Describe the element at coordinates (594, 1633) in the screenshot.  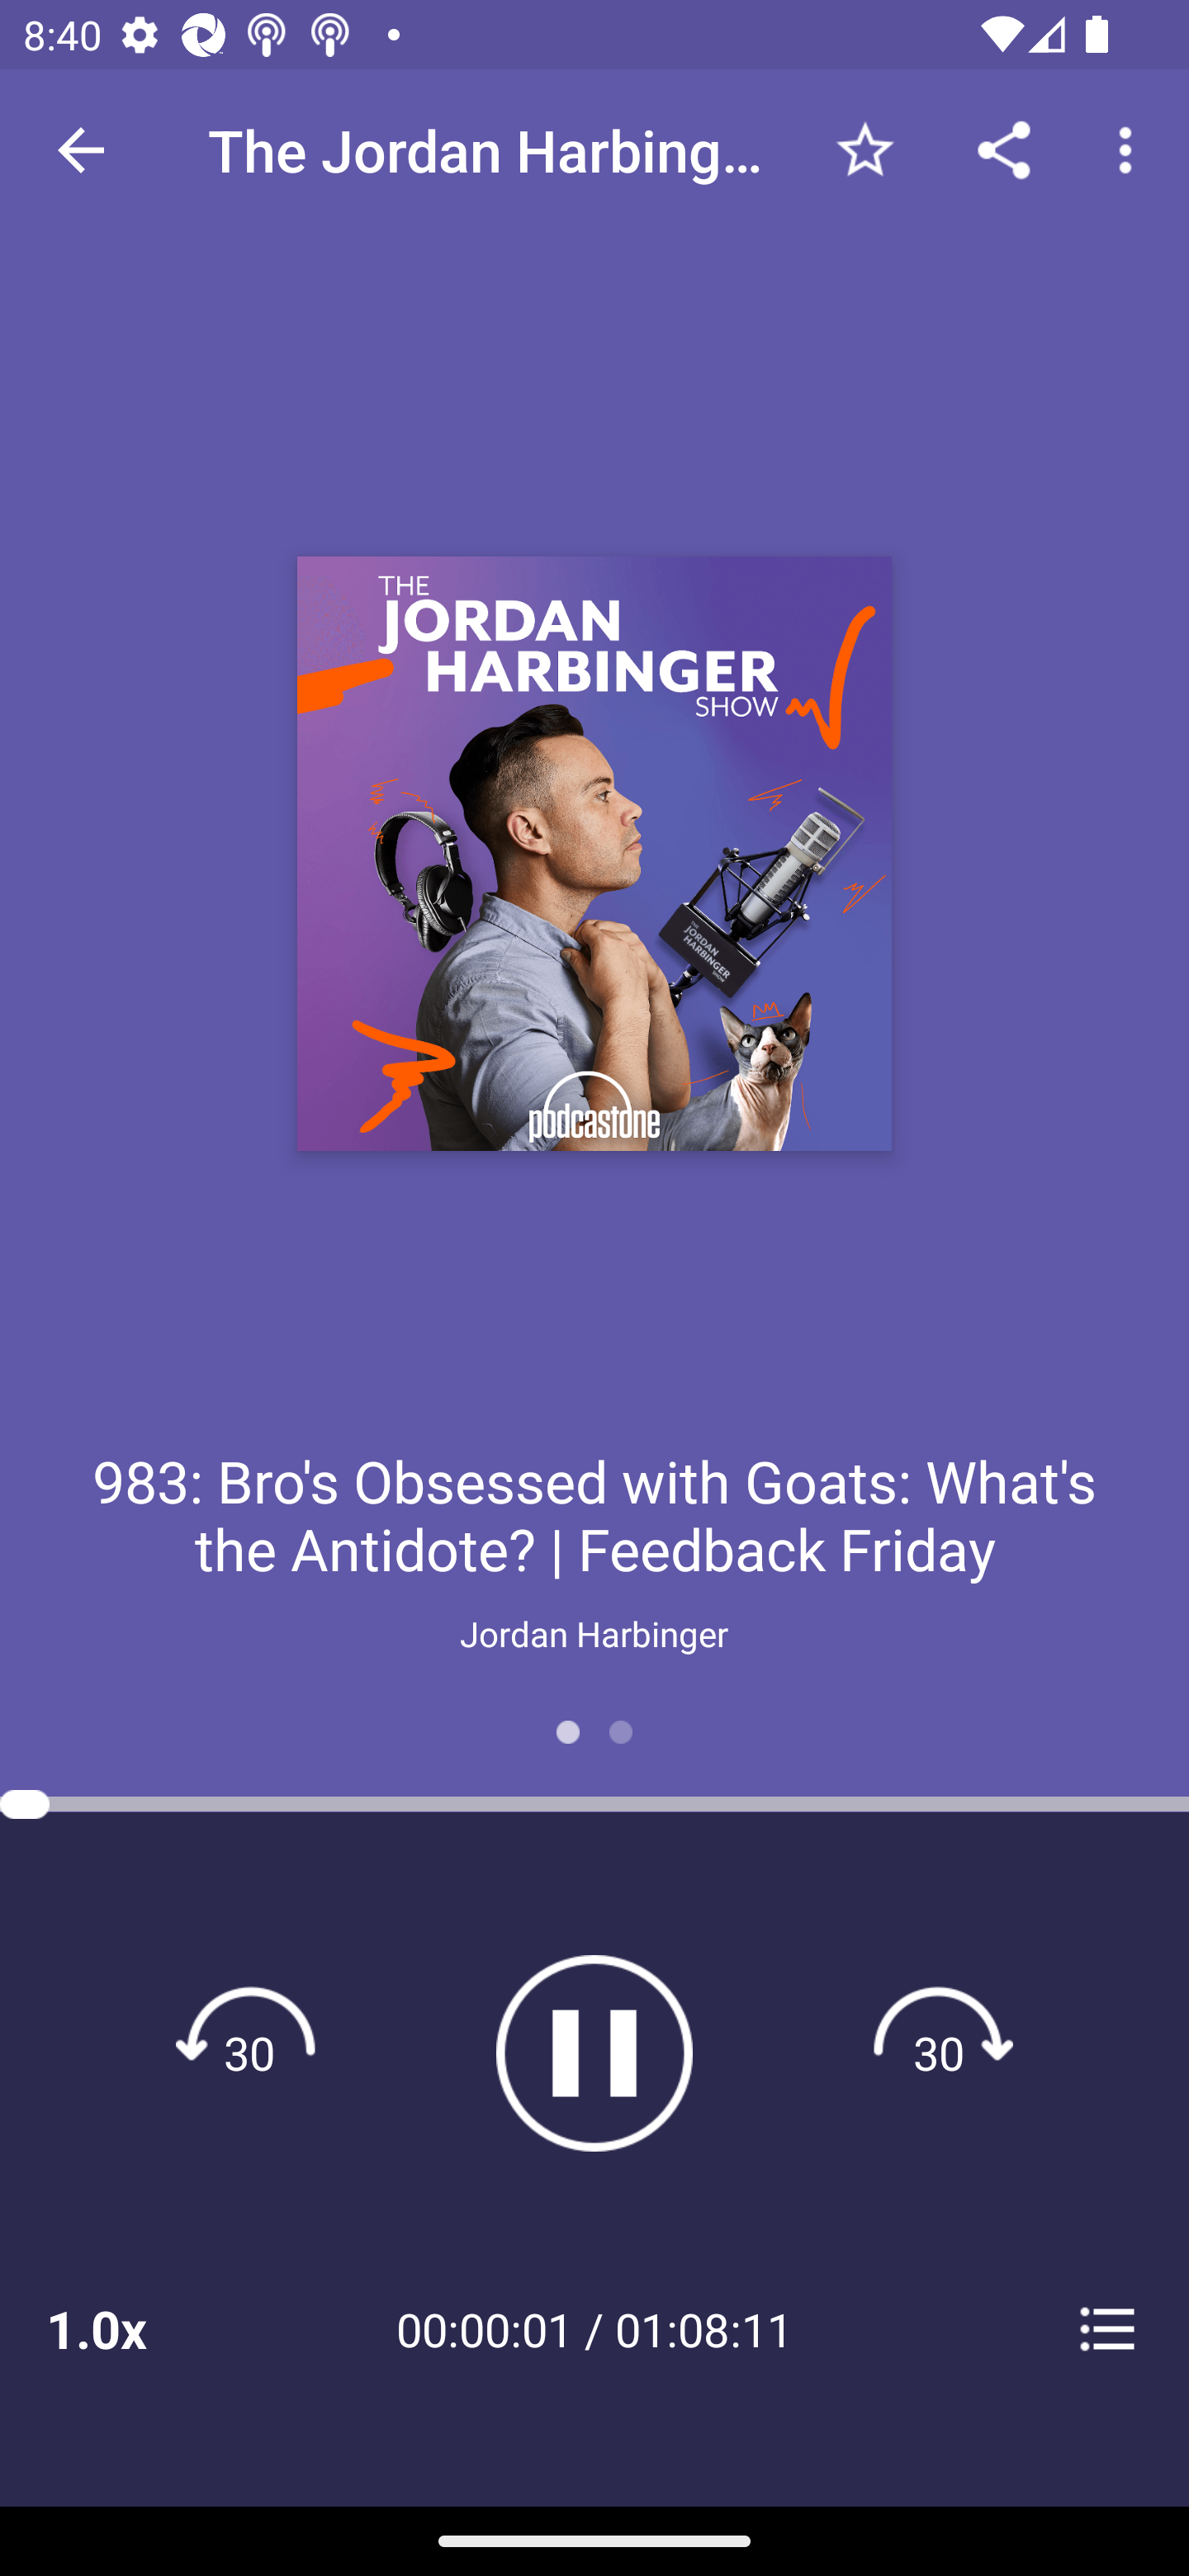
I see `Jordan Harbinger` at that location.